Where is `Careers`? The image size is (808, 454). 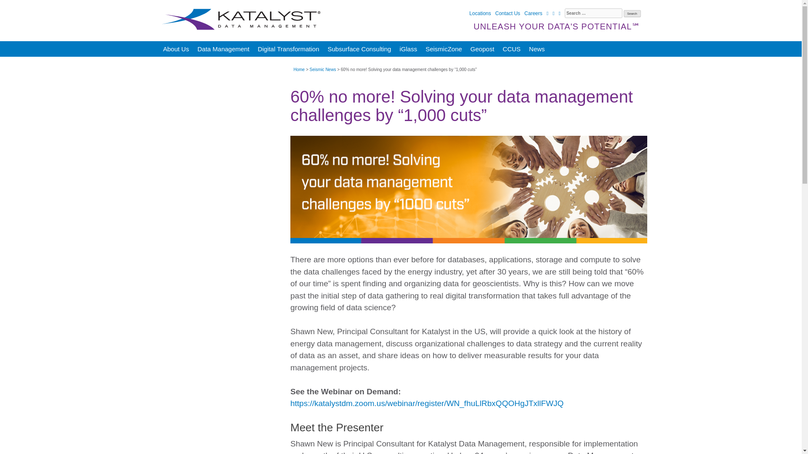
Careers is located at coordinates (533, 13).